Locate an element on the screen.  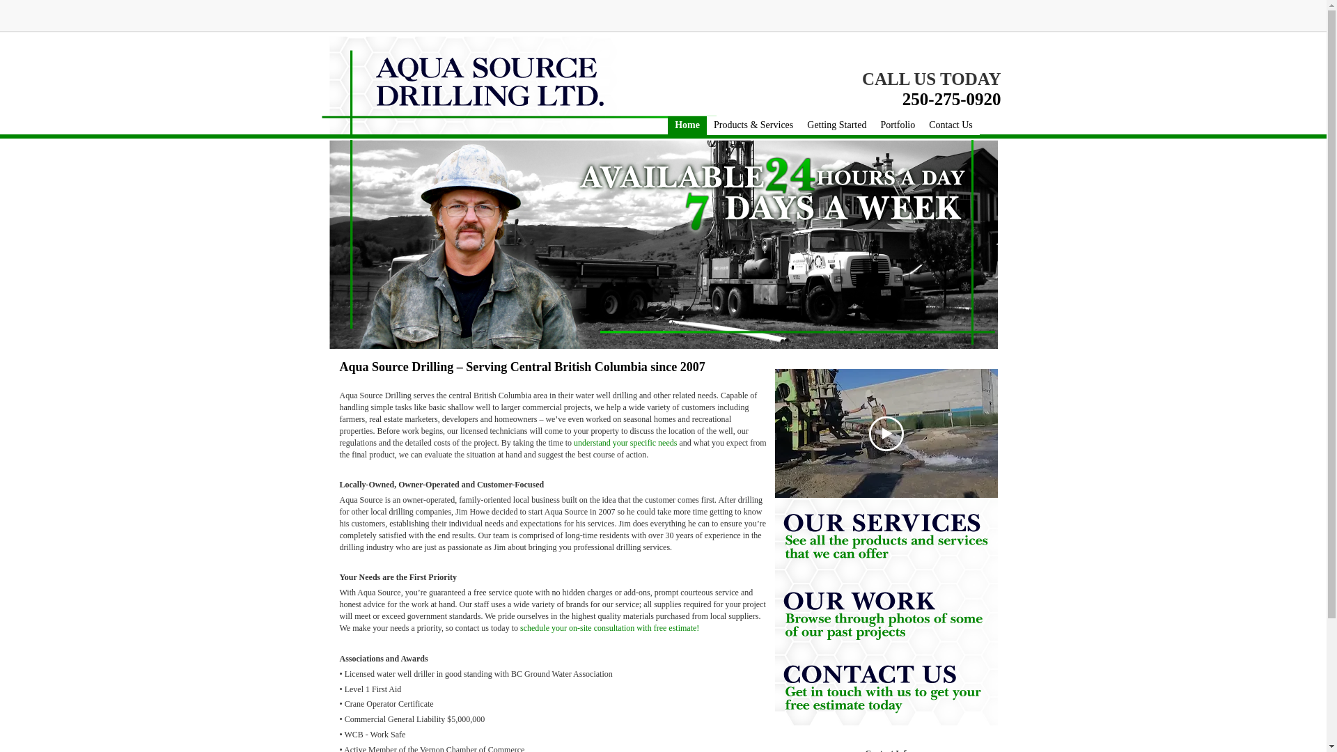
Embedded Content is located at coordinates (976, 22).